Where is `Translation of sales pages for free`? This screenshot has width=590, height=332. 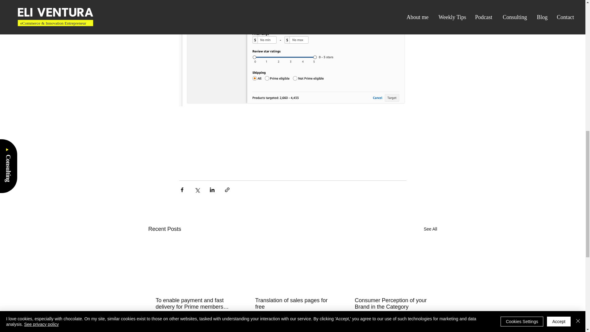
Translation of sales pages for free is located at coordinates (292, 303).